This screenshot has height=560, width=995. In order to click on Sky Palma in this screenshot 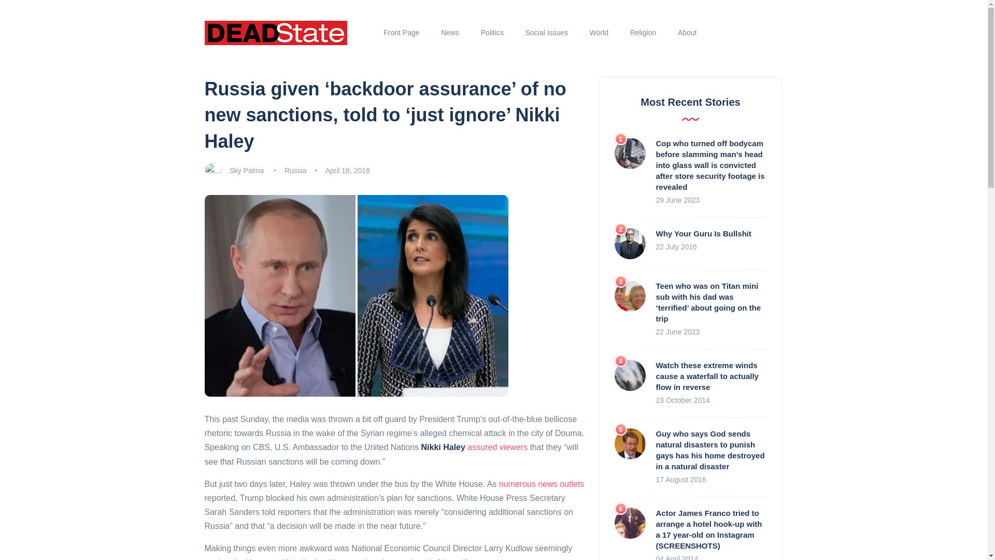, I will do `click(246, 170)`.